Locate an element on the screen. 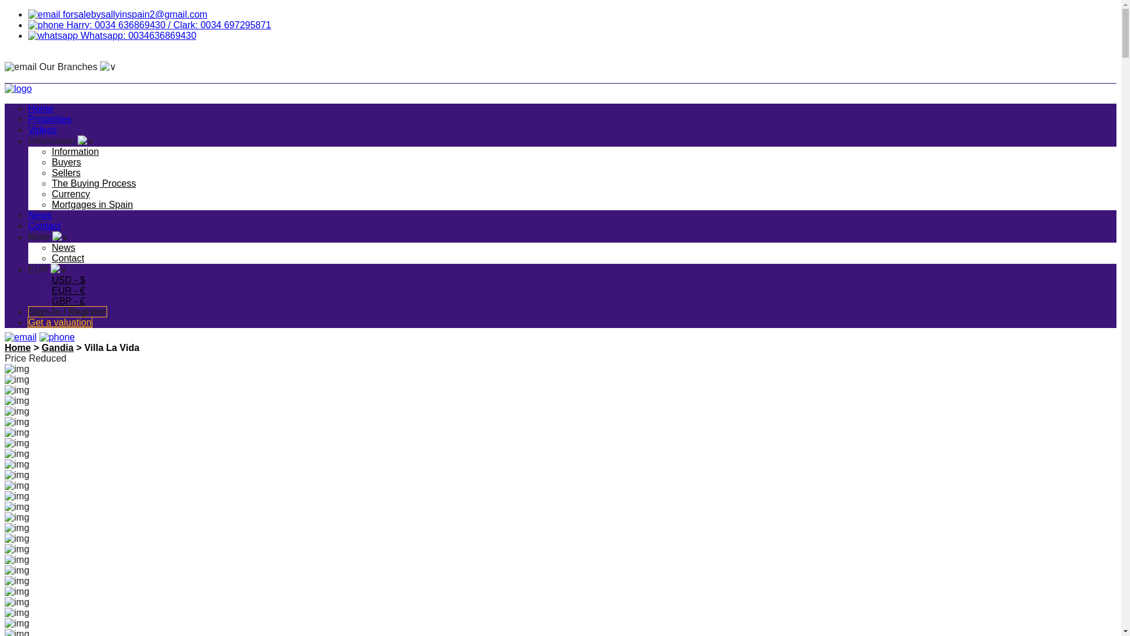  Mortgages in Spain is located at coordinates (92, 205).